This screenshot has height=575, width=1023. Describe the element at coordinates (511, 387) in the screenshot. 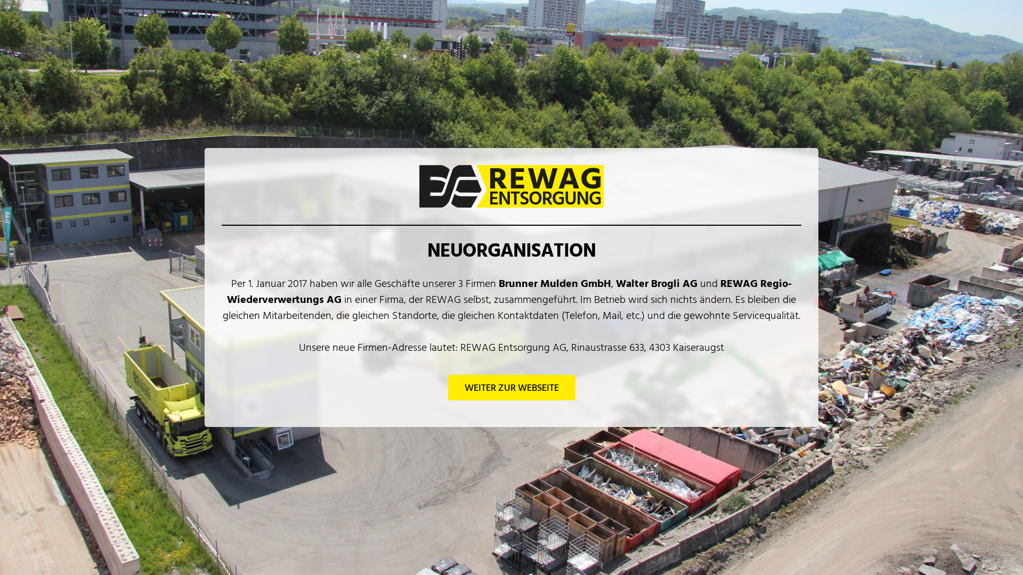

I see `WEITER ZUR WEBSEITE` at that location.